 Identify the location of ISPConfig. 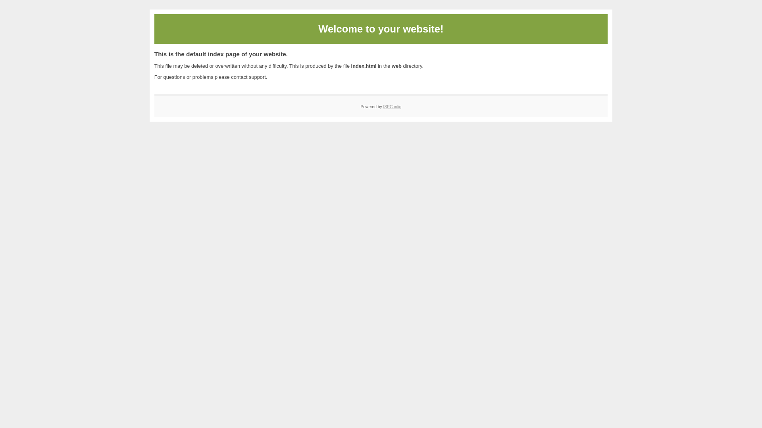
(392, 107).